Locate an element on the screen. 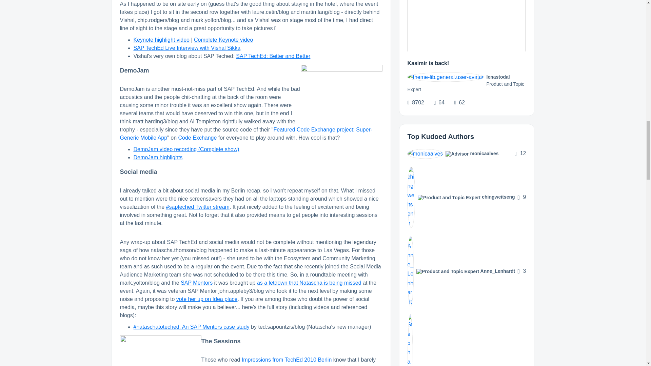 The height and width of the screenshot is (366, 651). Complete Keynote video is located at coordinates (223, 40).